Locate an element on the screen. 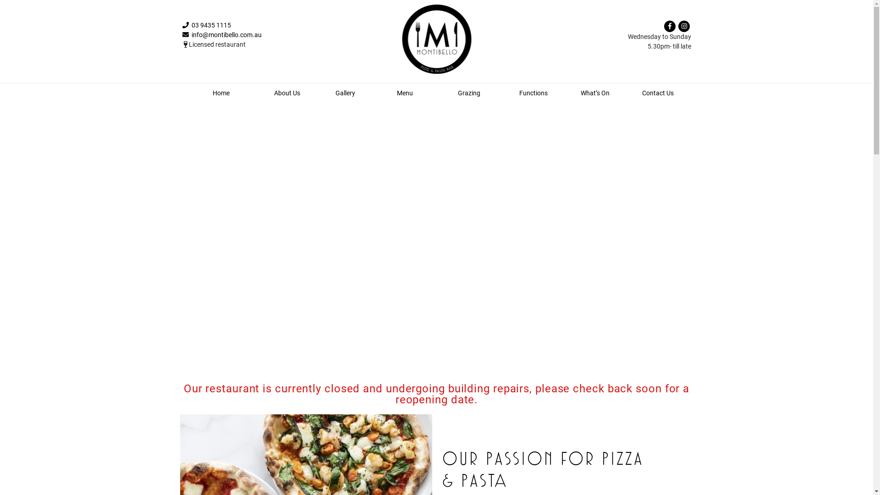 This screenshot has width=880, height=495. Functions is located at coordinates (533, 93).